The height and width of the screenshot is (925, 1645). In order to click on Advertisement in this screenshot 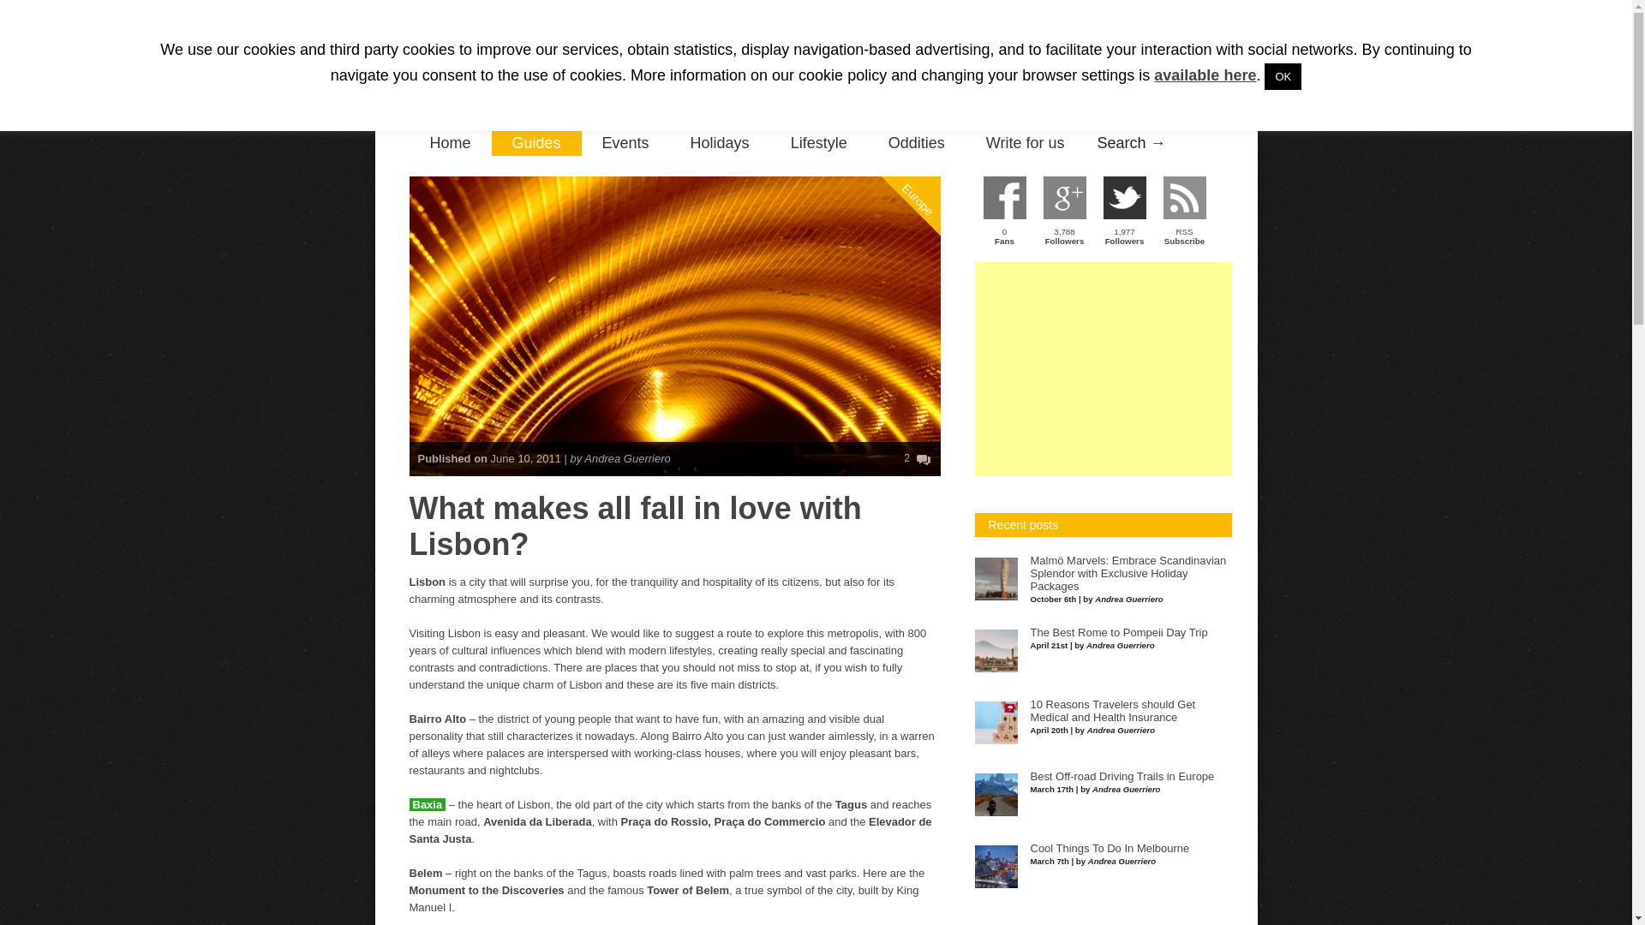, I will do `click(1104, 368)`.